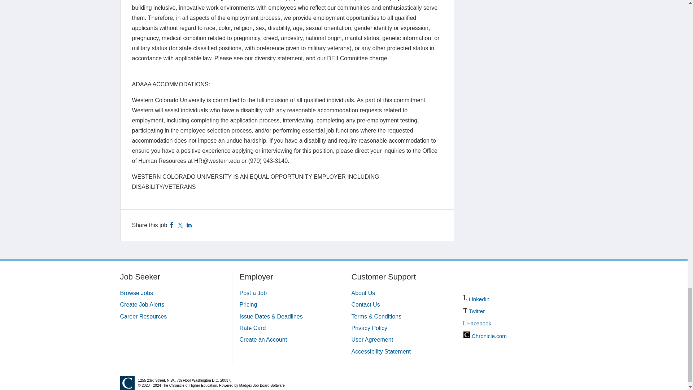  I want to click on LinkedIn, so click(189, 225).